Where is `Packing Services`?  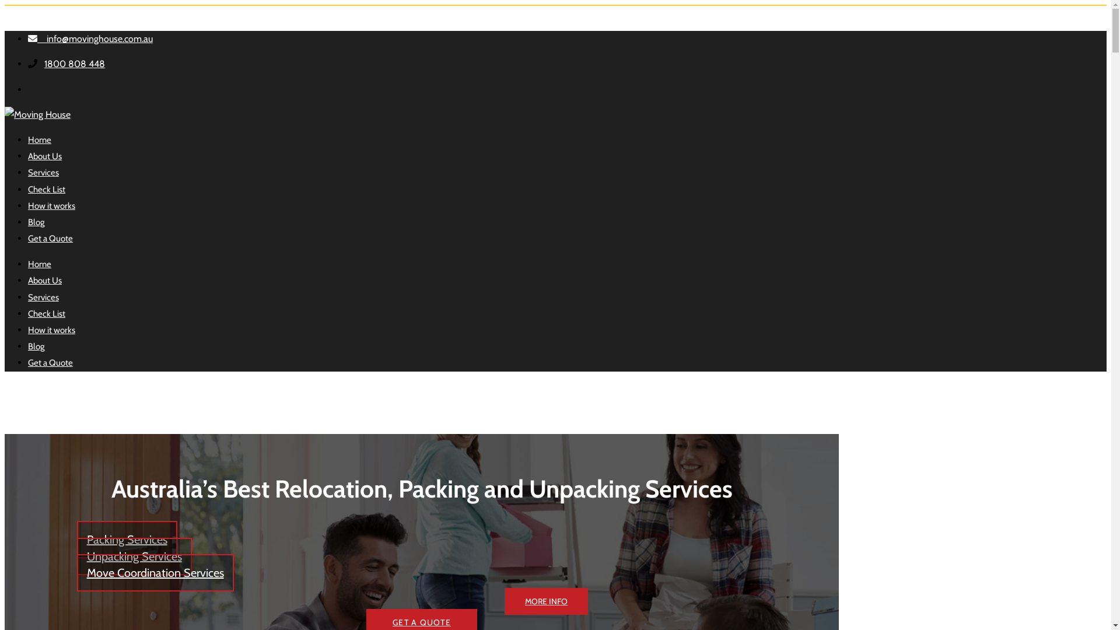
Packing Services is located at coordinates (127, 540).